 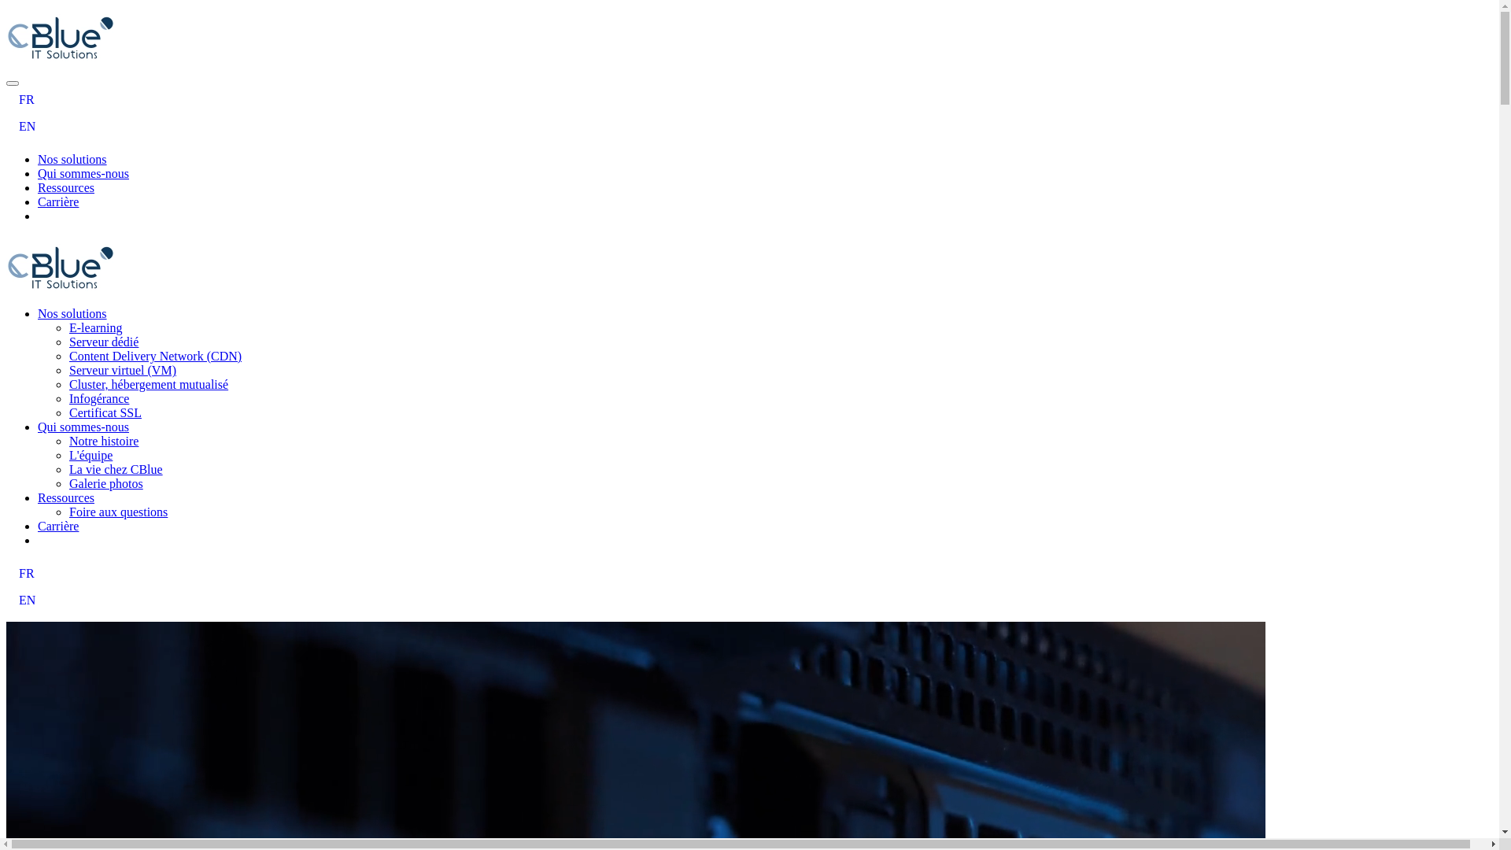 I want to click on E-learning, so click(x=96, y=327).